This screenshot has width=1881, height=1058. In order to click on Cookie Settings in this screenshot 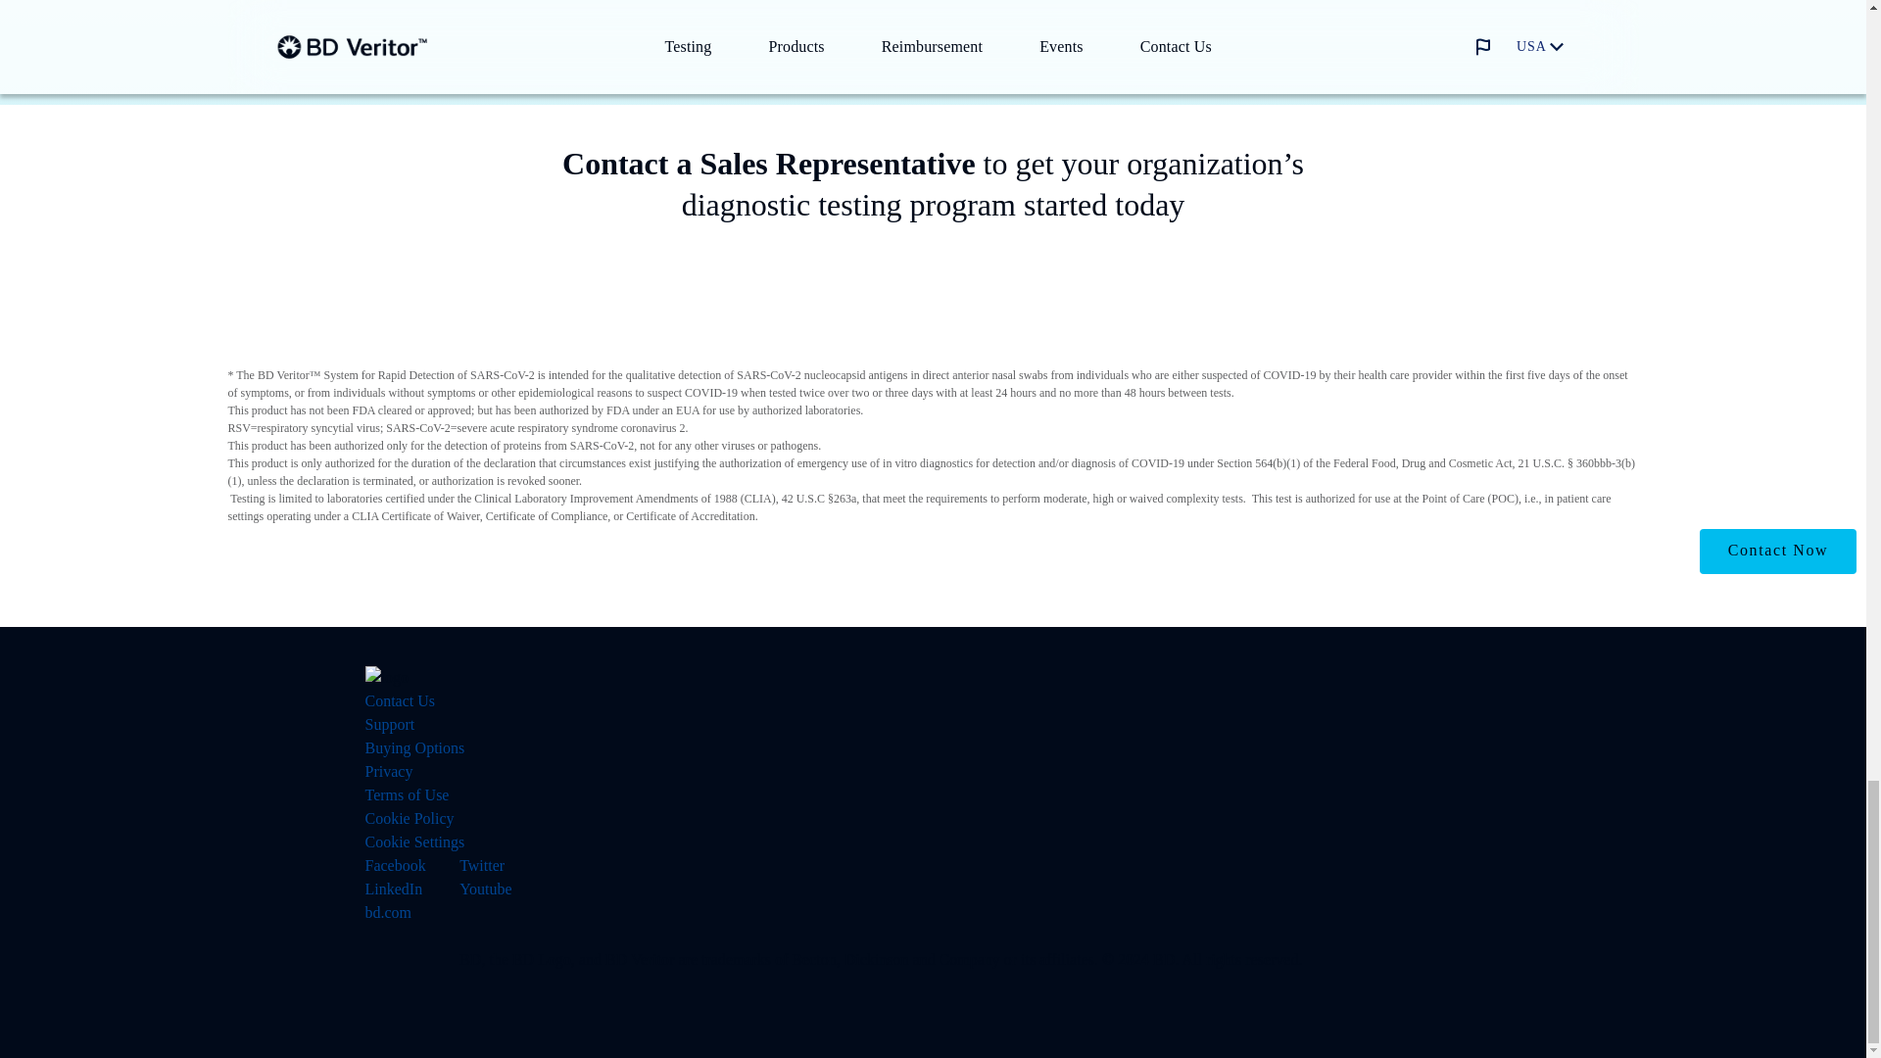, I will do `click(414, 842)`.